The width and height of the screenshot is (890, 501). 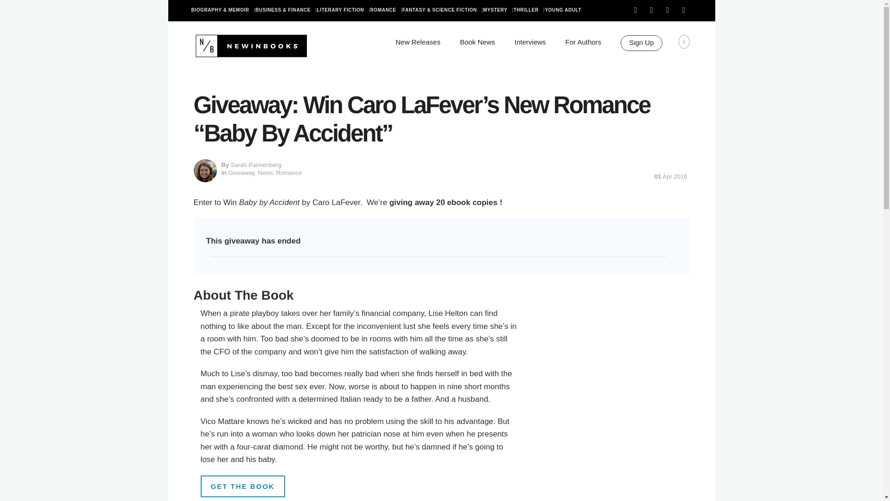 I want to click on Sarah Pannenberg, so click(x=256, y=164).